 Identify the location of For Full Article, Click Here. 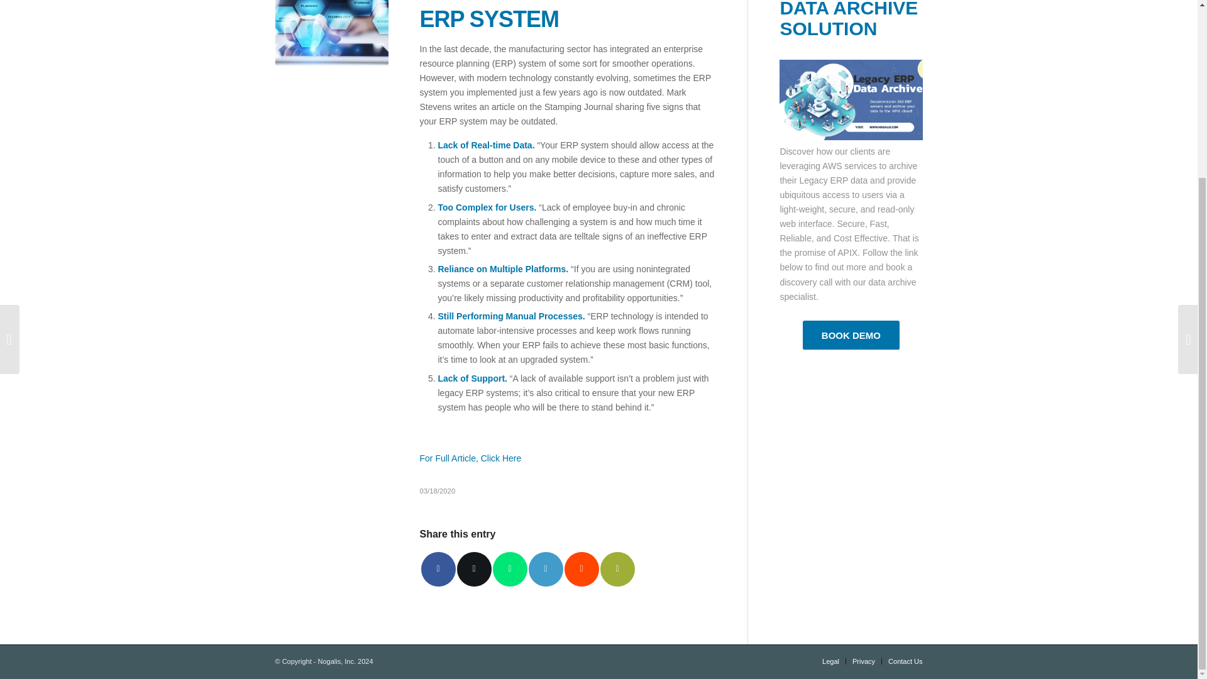
(470, 458).